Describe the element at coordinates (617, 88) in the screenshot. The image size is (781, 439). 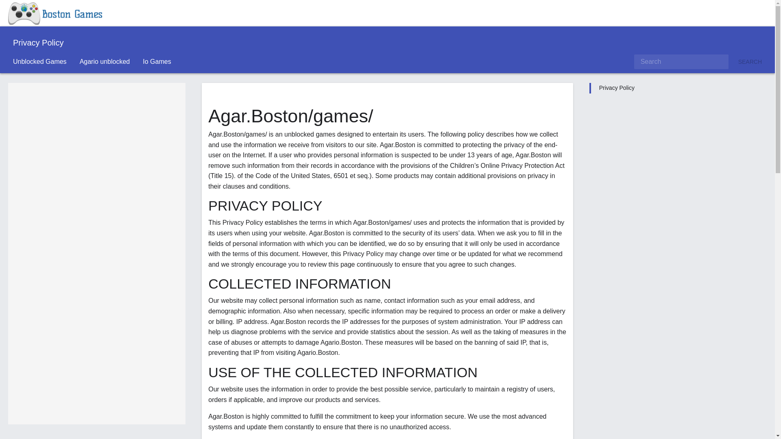
I see `Privacy Policy` at that location.